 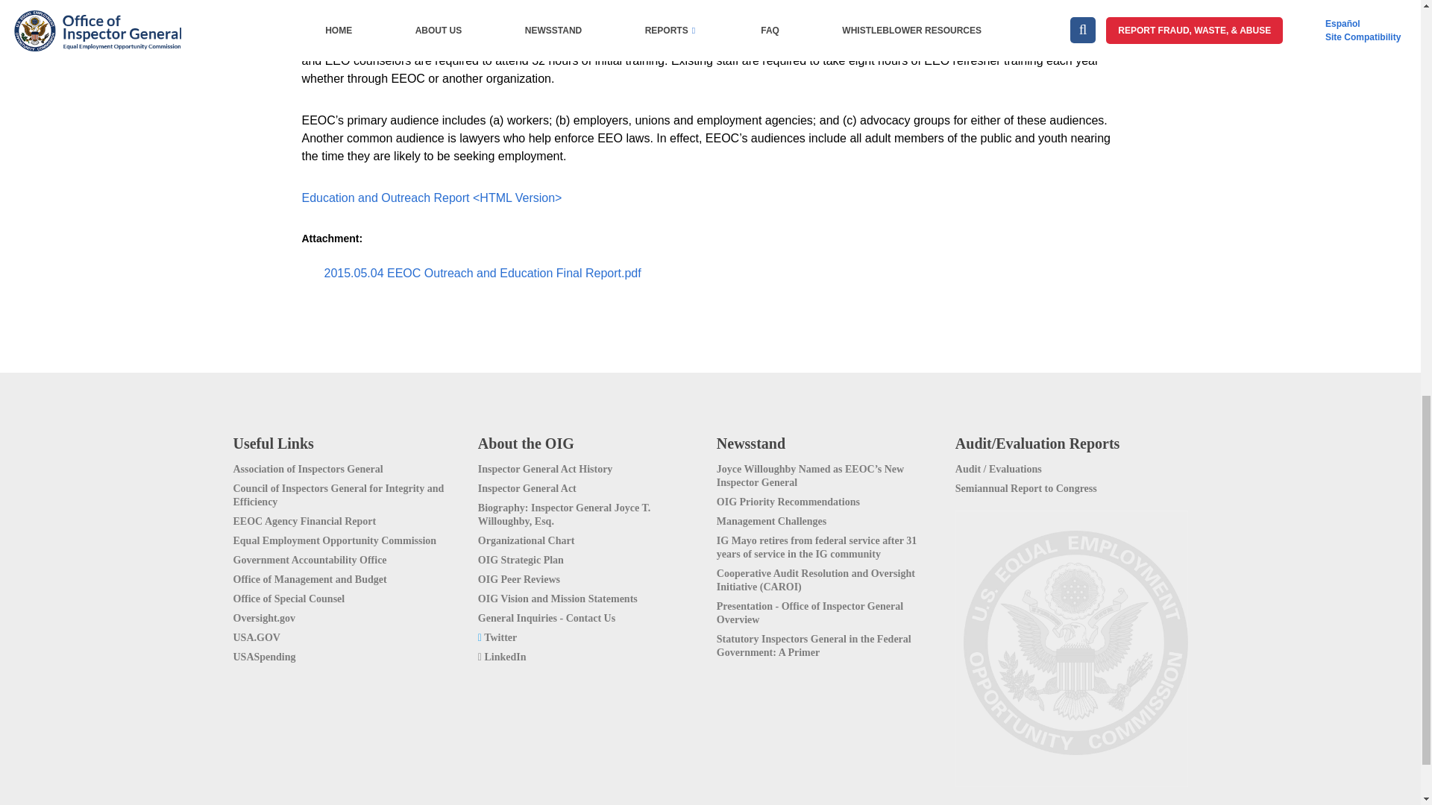 What do you see at coordinates (349, 538) in the screenshot?
I see `Equal Employment Opportunity Commission` at bounding box center [349, 538].